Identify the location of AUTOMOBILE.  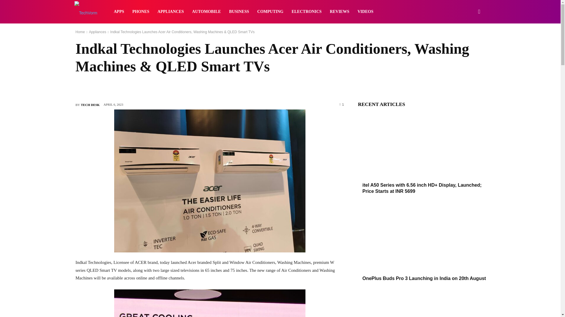
(207, 12).